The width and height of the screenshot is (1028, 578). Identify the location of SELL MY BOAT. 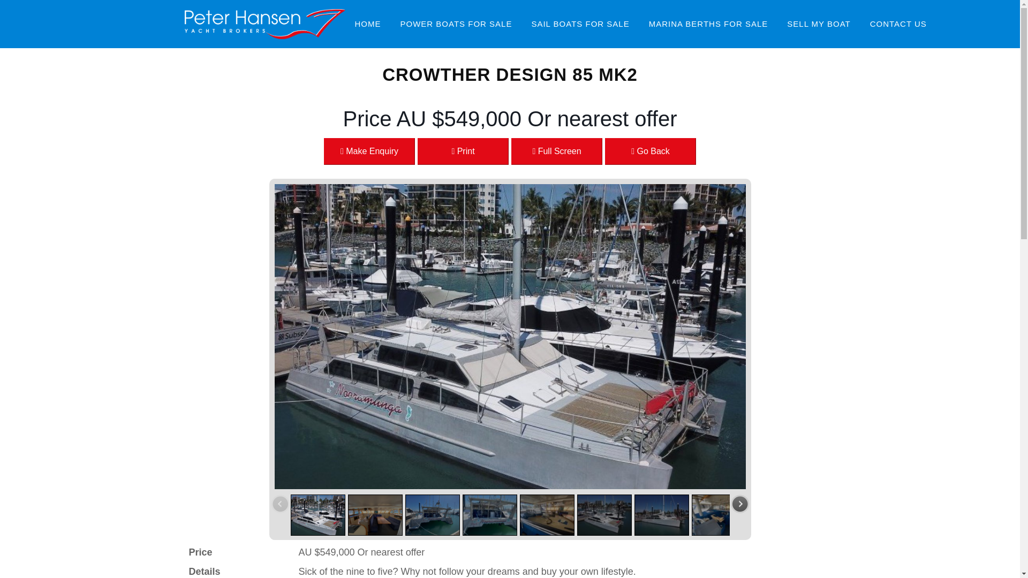
(557, 151).